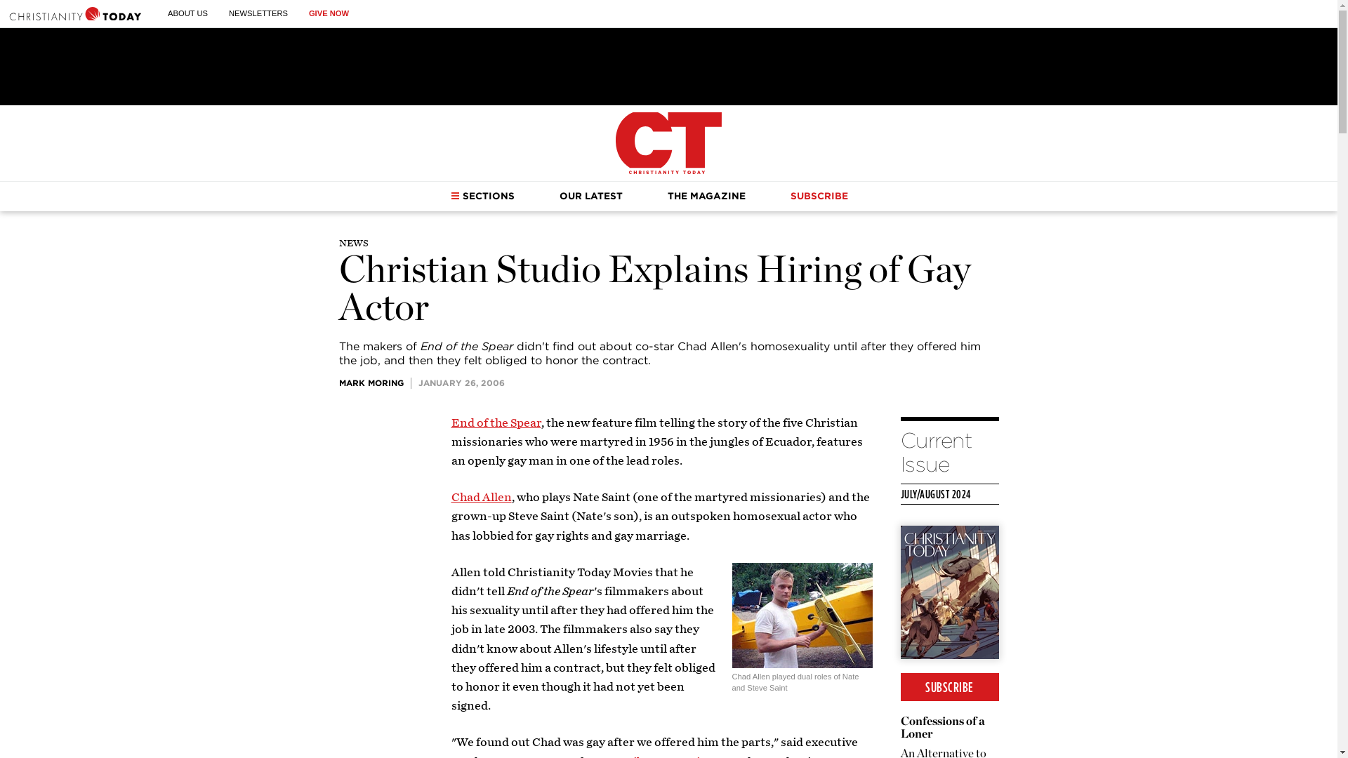 The height and width of the screenshot is (758, 1348). Describe the element at coordinates (668, 66) in the screenshot. I see `3rd party ad content` at that location.